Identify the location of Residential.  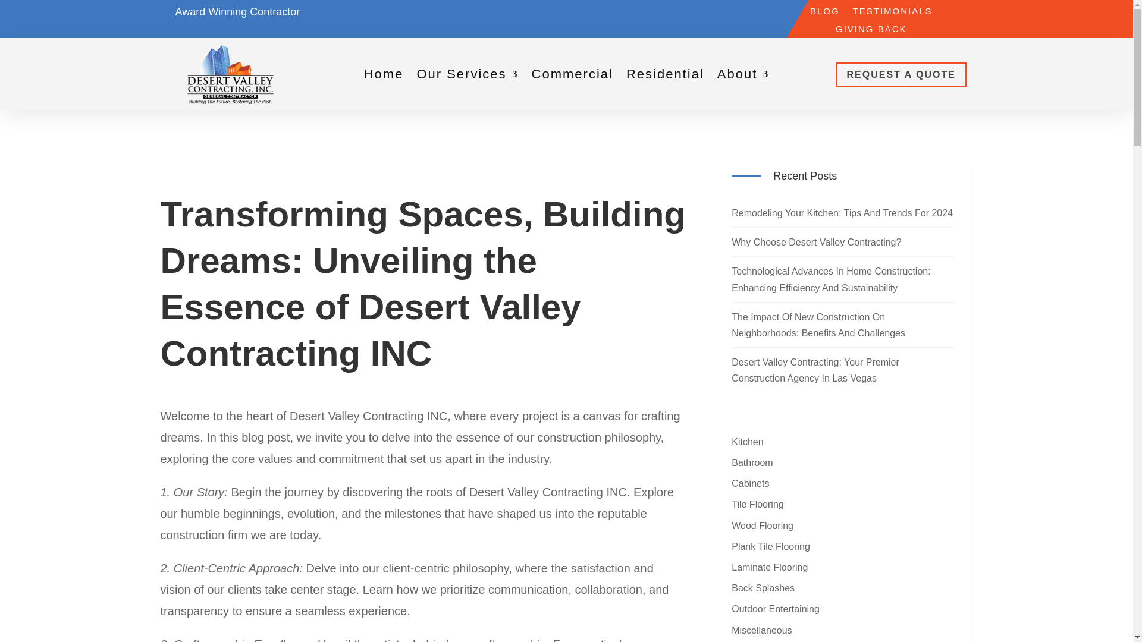
(665, 76).